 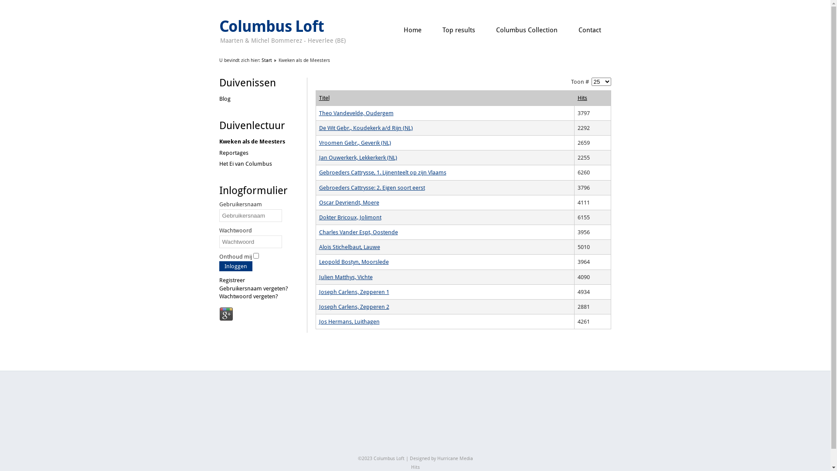 I want to click on Hits, so click(x=415, y=468).